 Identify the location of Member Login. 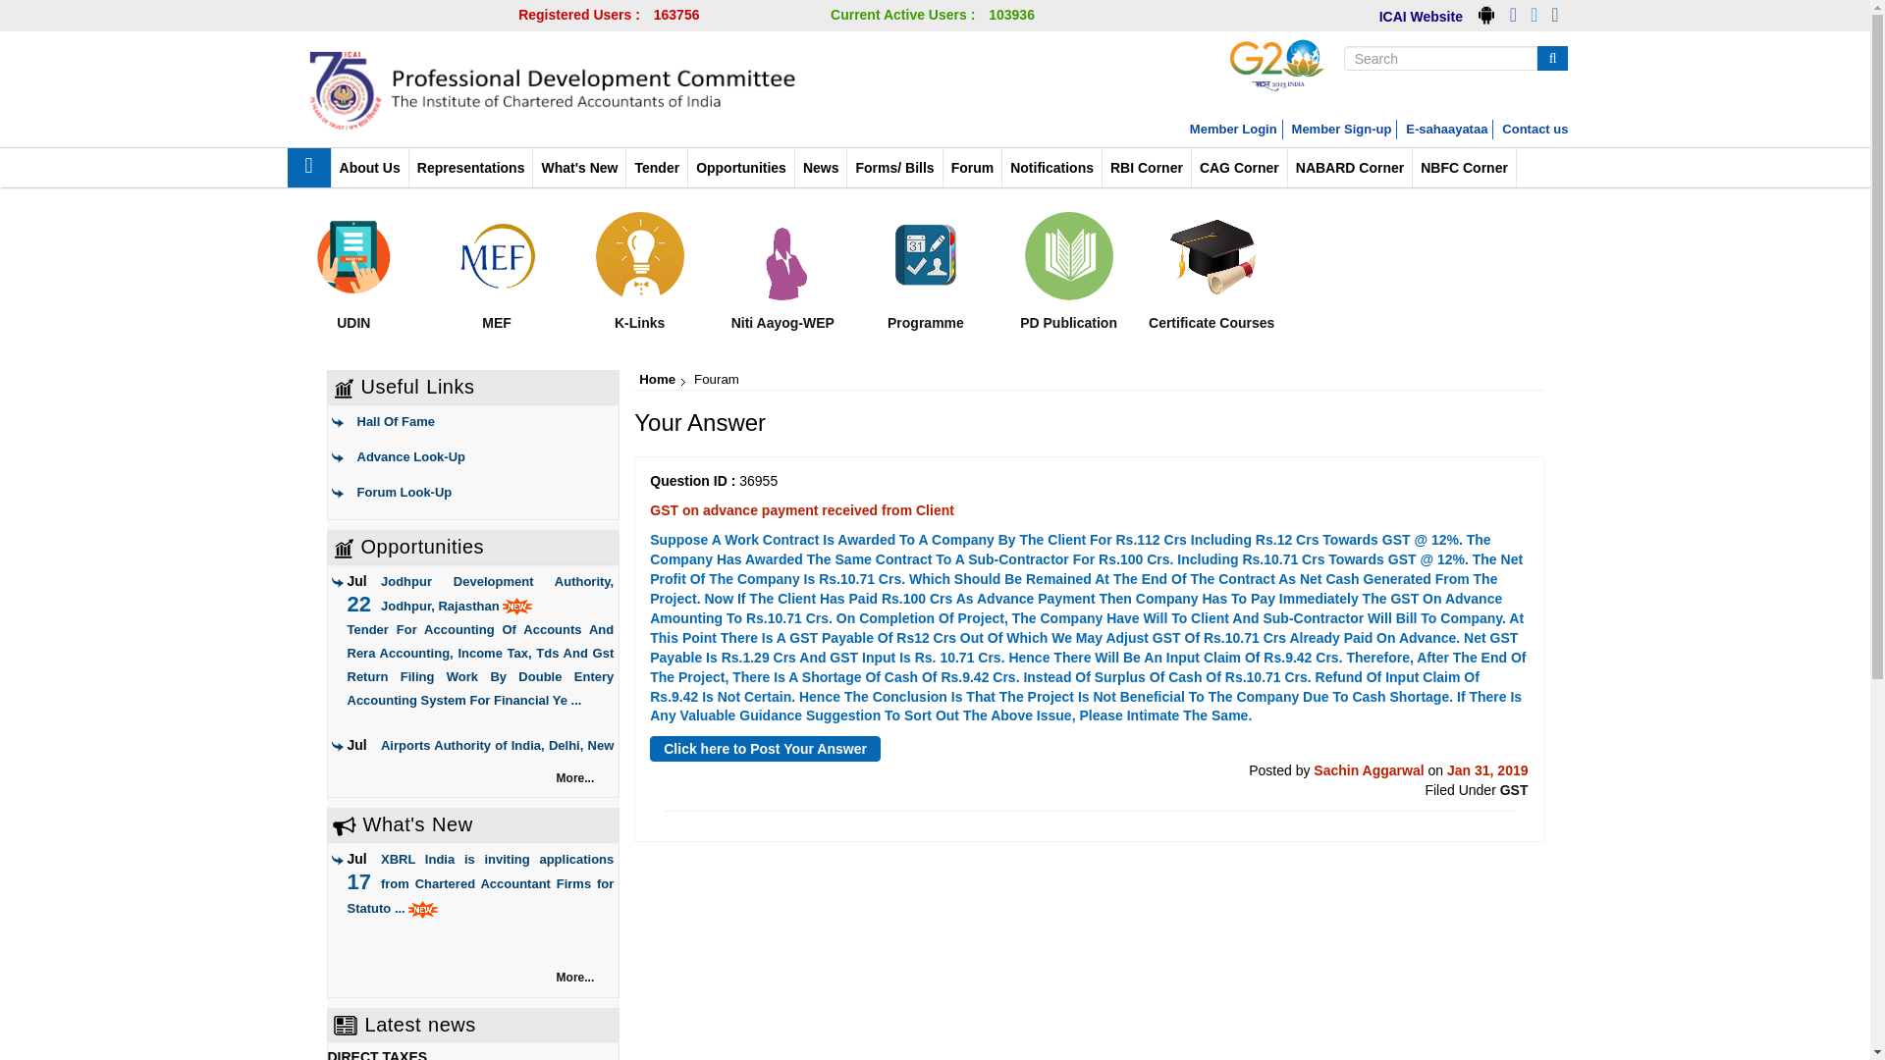
(1233, 130).